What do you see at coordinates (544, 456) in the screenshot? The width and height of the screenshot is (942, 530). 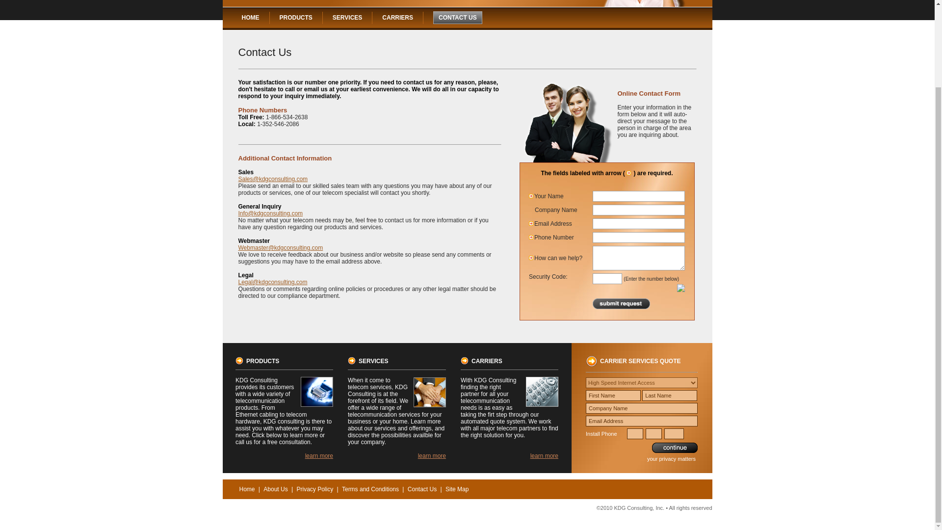 I see `learn more` at bounding box center [544, 456].